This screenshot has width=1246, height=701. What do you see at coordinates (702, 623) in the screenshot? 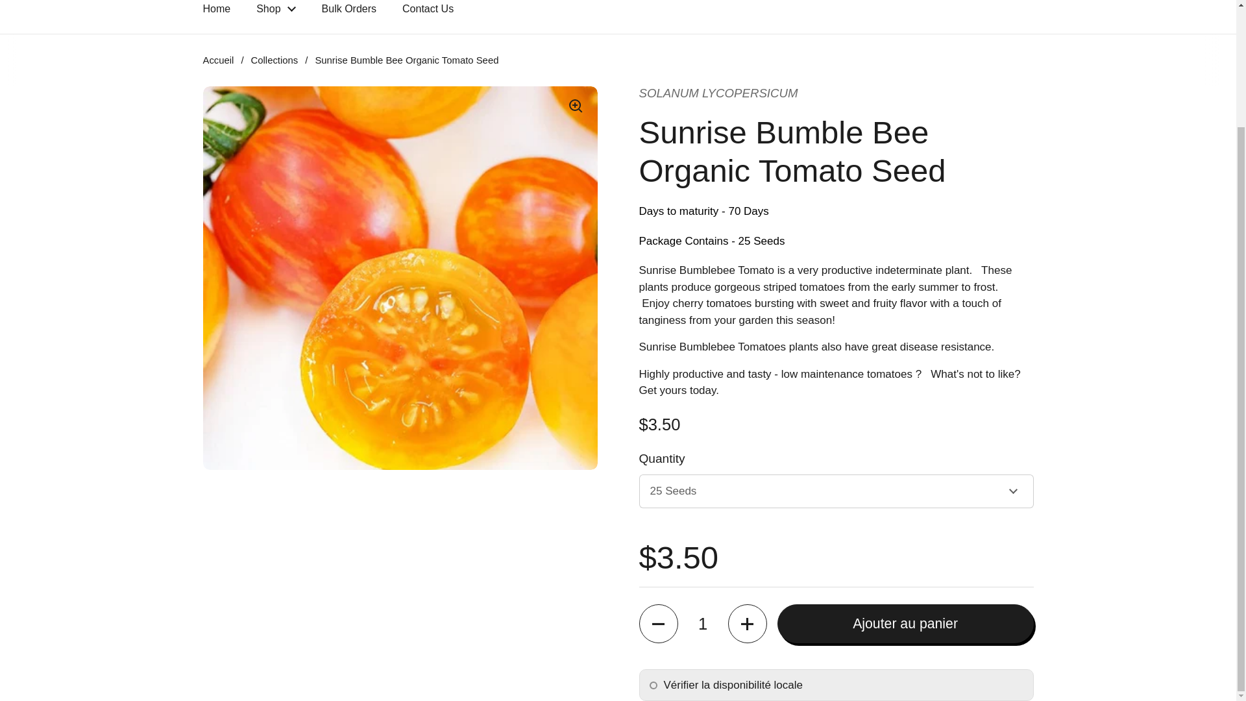
I see `1` at bounding box center [702, 623].